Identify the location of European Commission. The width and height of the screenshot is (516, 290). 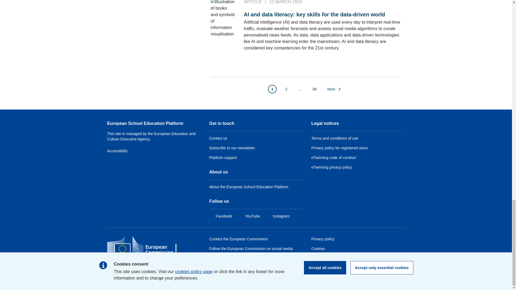
(146, 254).